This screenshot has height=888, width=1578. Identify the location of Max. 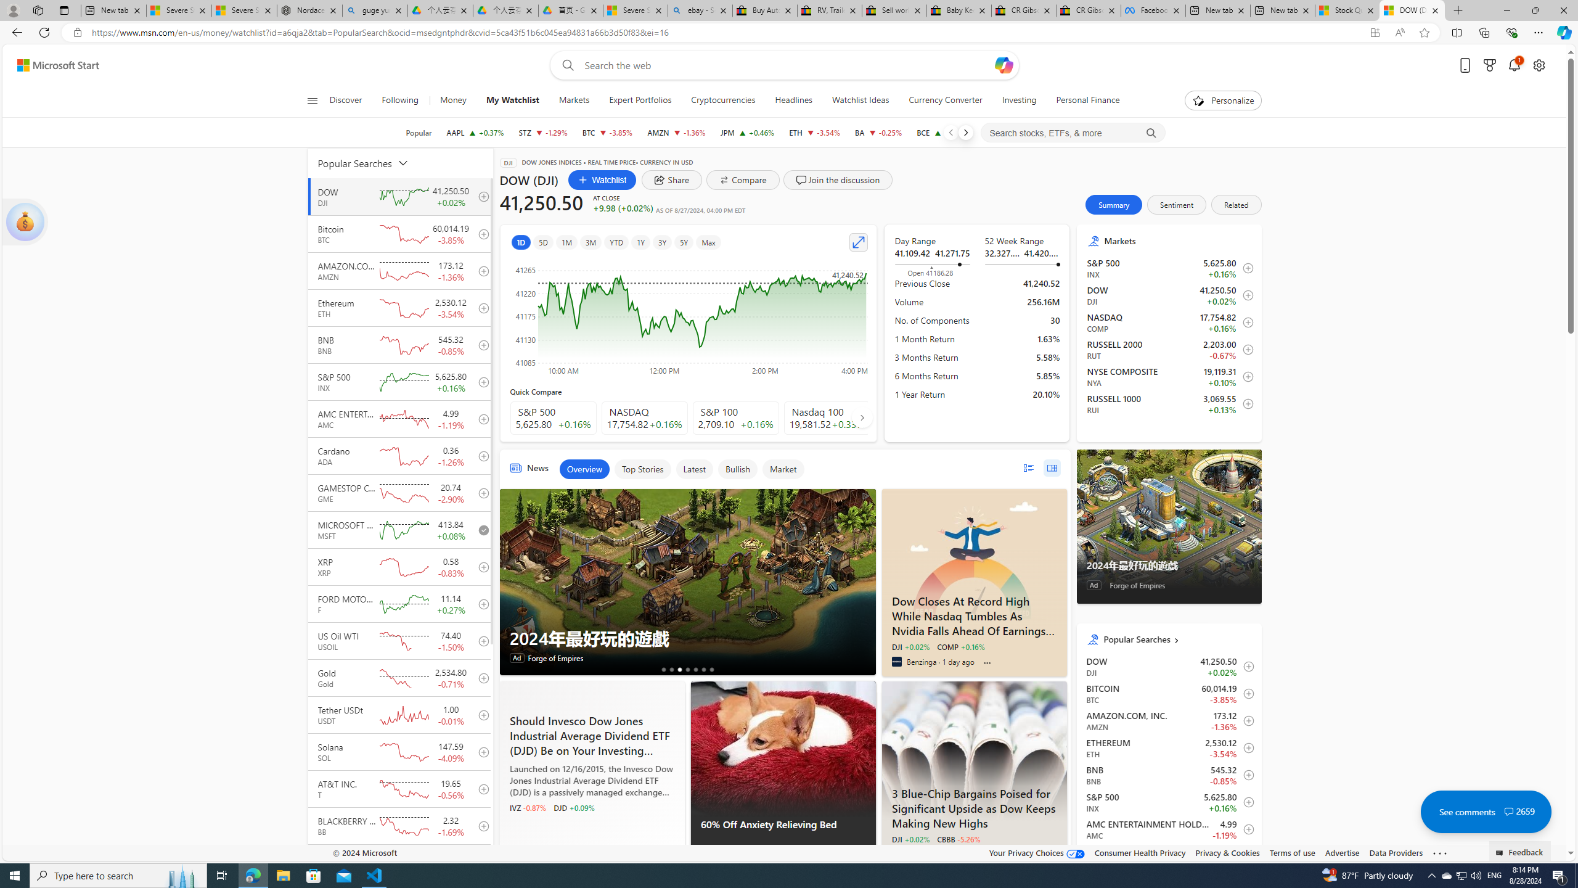
(708, 242).